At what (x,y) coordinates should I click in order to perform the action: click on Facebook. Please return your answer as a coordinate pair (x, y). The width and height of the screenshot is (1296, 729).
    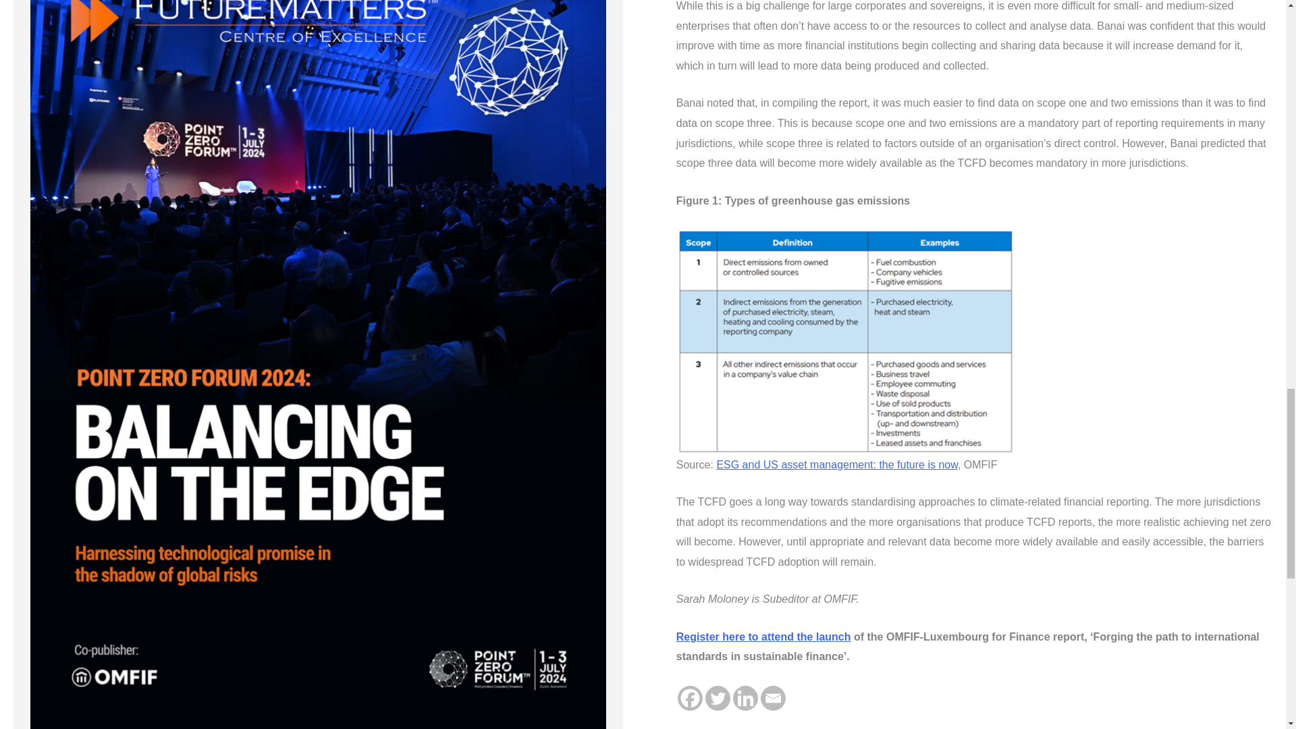
    Looking at the image, I should click on (690, 698).